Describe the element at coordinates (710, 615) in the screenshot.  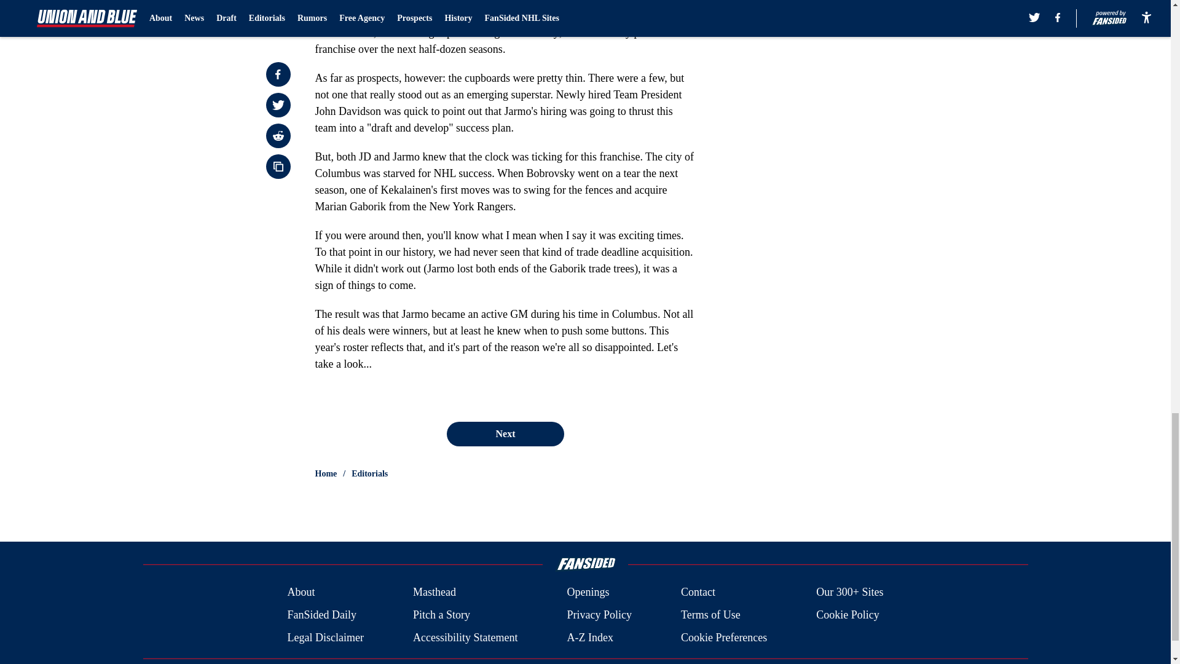
I see `Terms of Use` at that location.